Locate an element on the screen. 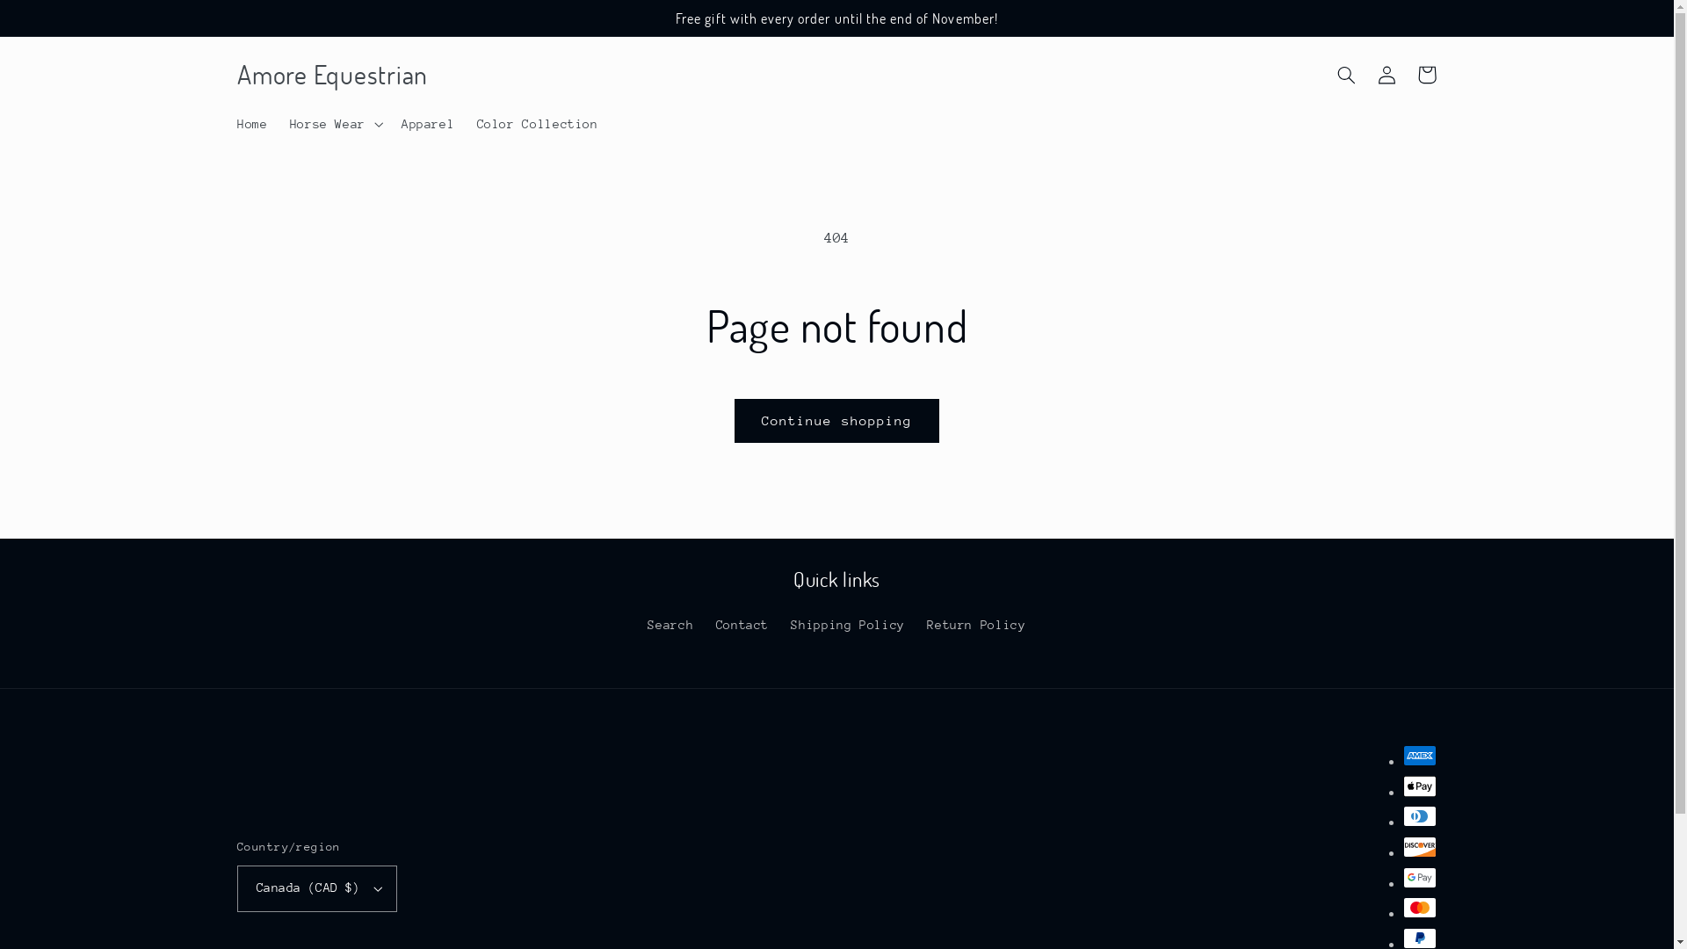 The width and height of the screenshot is (1687, 949). Apparel is located at coordinates (428, 125).